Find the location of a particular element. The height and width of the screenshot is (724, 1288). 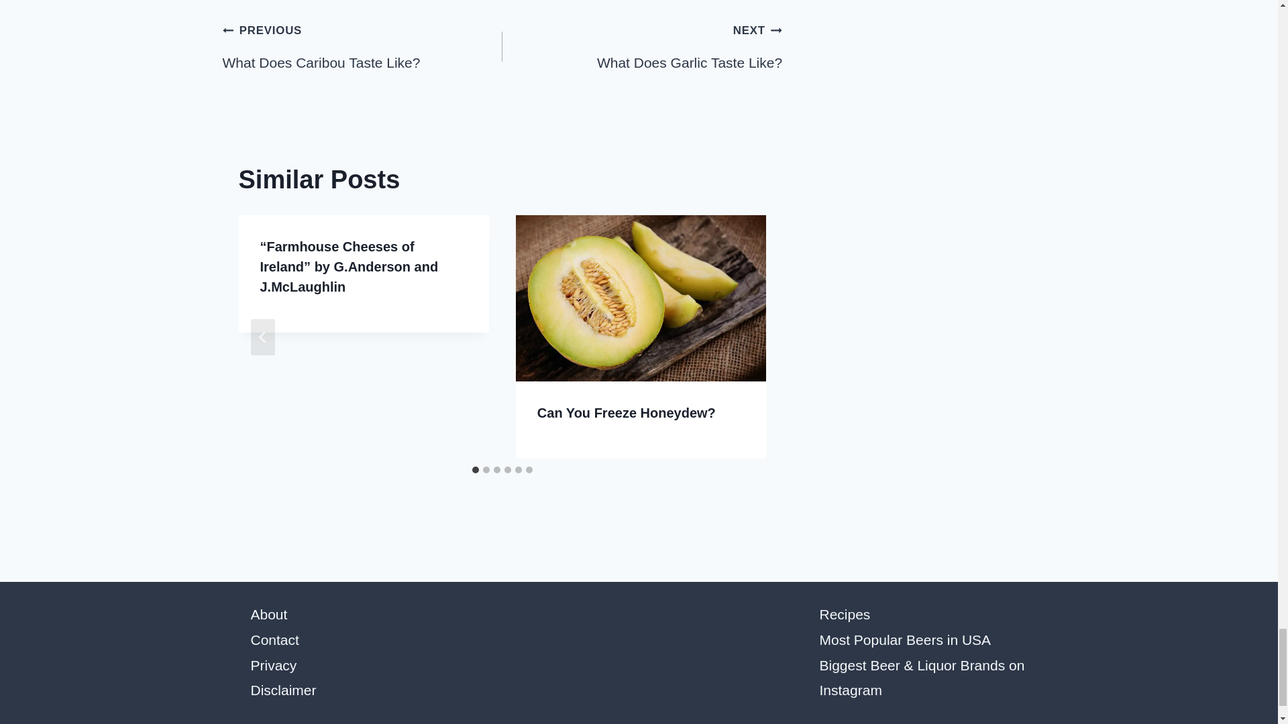

Can You Freeze Honeydew? is located at coordinates (845, 614).